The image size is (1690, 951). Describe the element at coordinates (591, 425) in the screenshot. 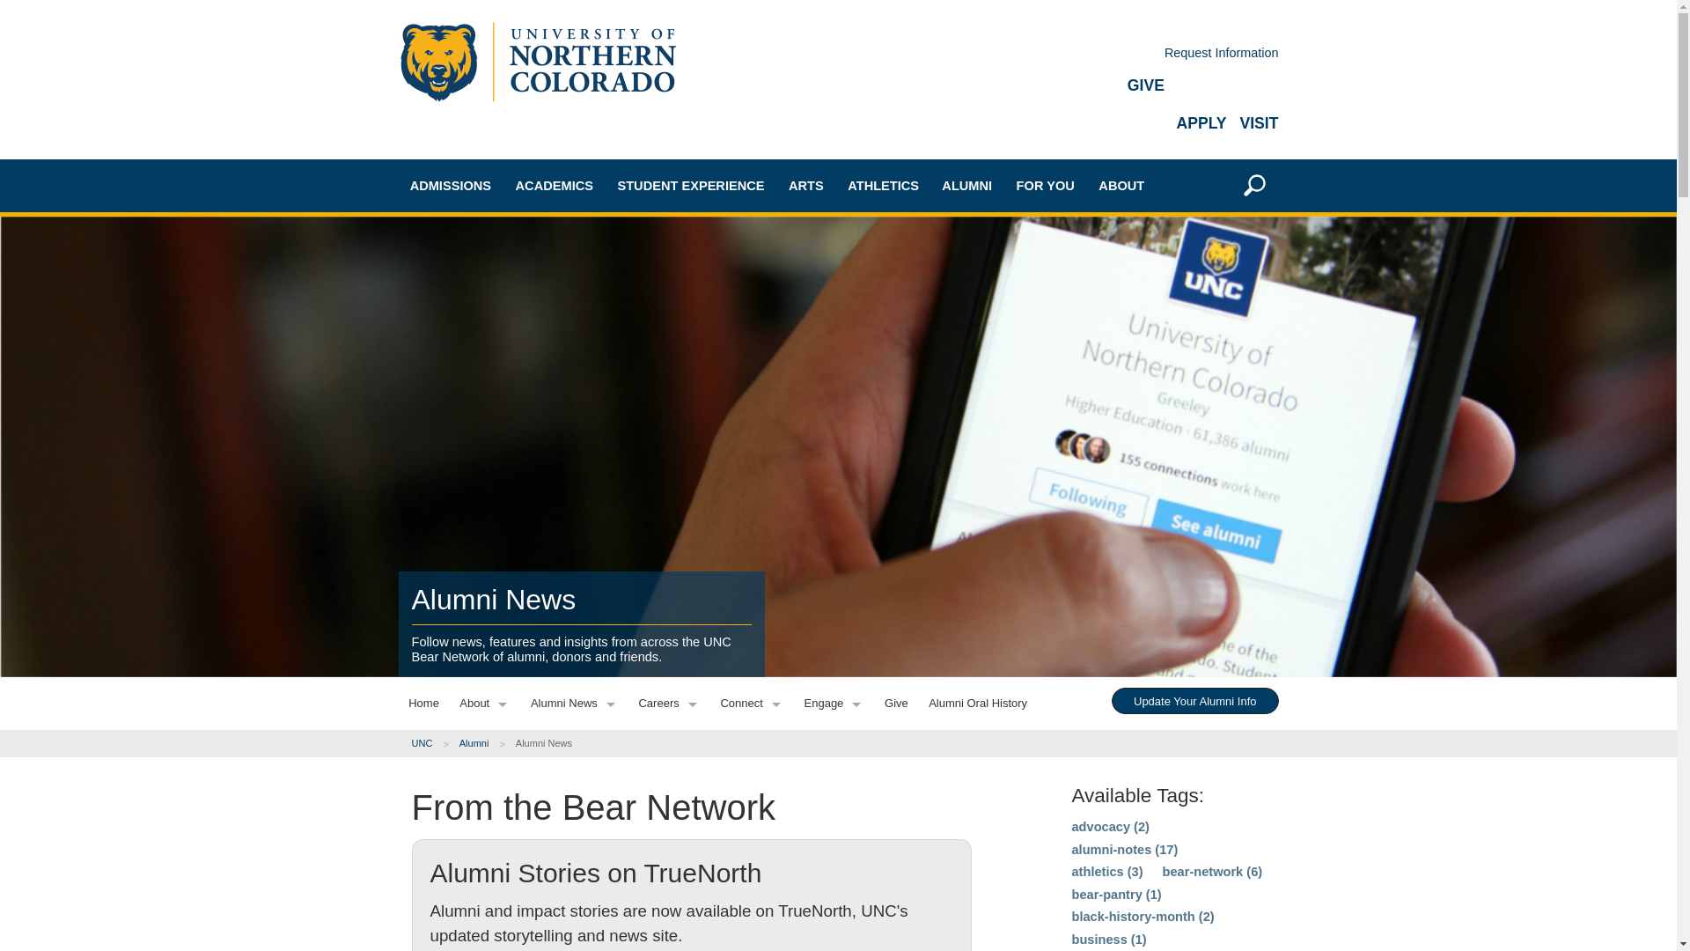

I see `Schedule of Classes` at that location.